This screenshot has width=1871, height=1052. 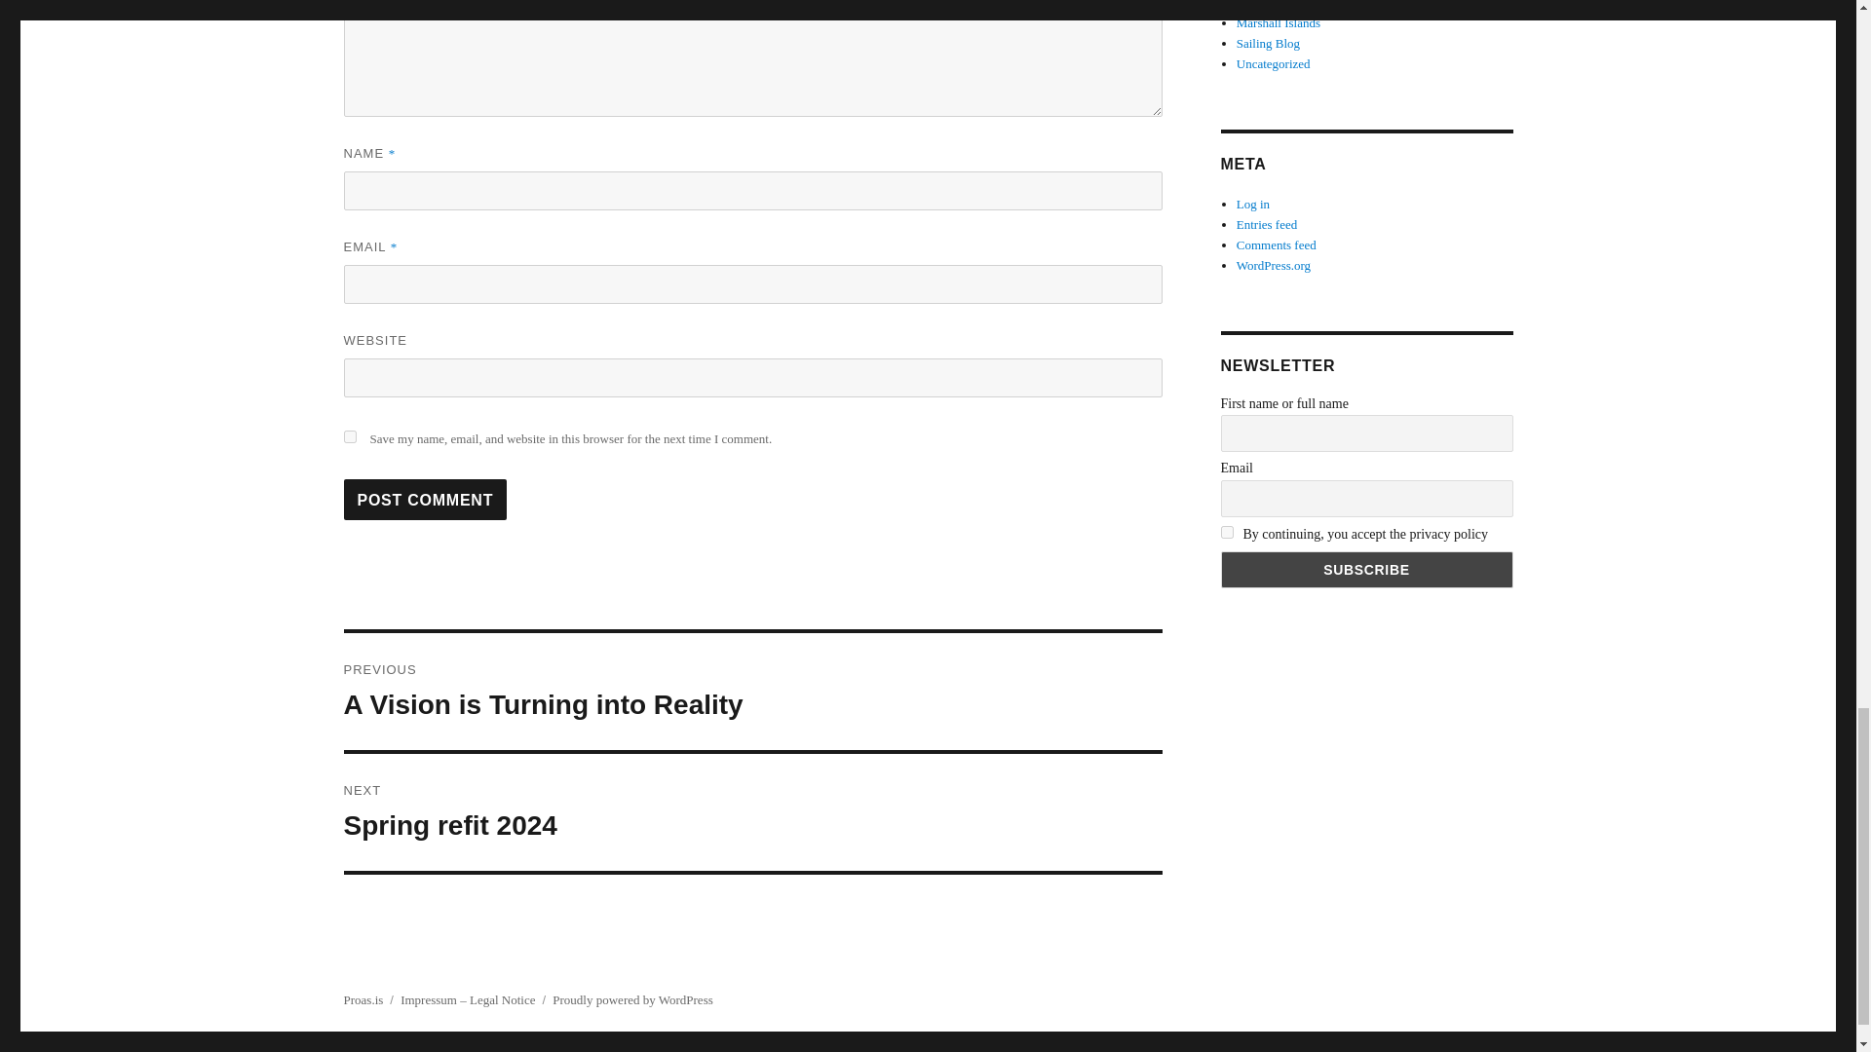 What do you see at coordinates (1226, 532) in the screenshot?
I see `Subscribe` at bounding box center [1226, 532].